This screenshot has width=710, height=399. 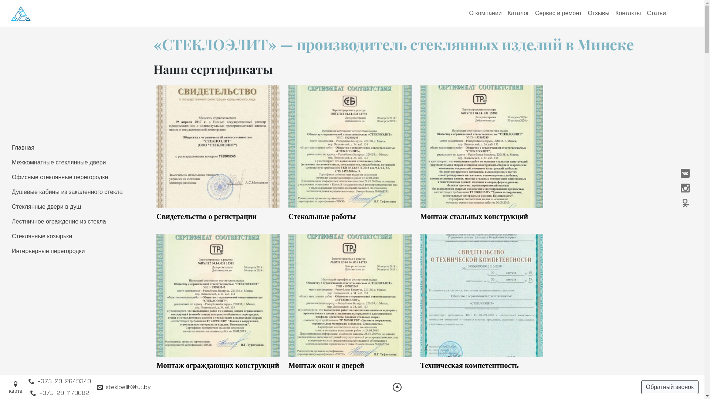 I want to click on phone +375 29 2649349, so click(x=60, y=381).